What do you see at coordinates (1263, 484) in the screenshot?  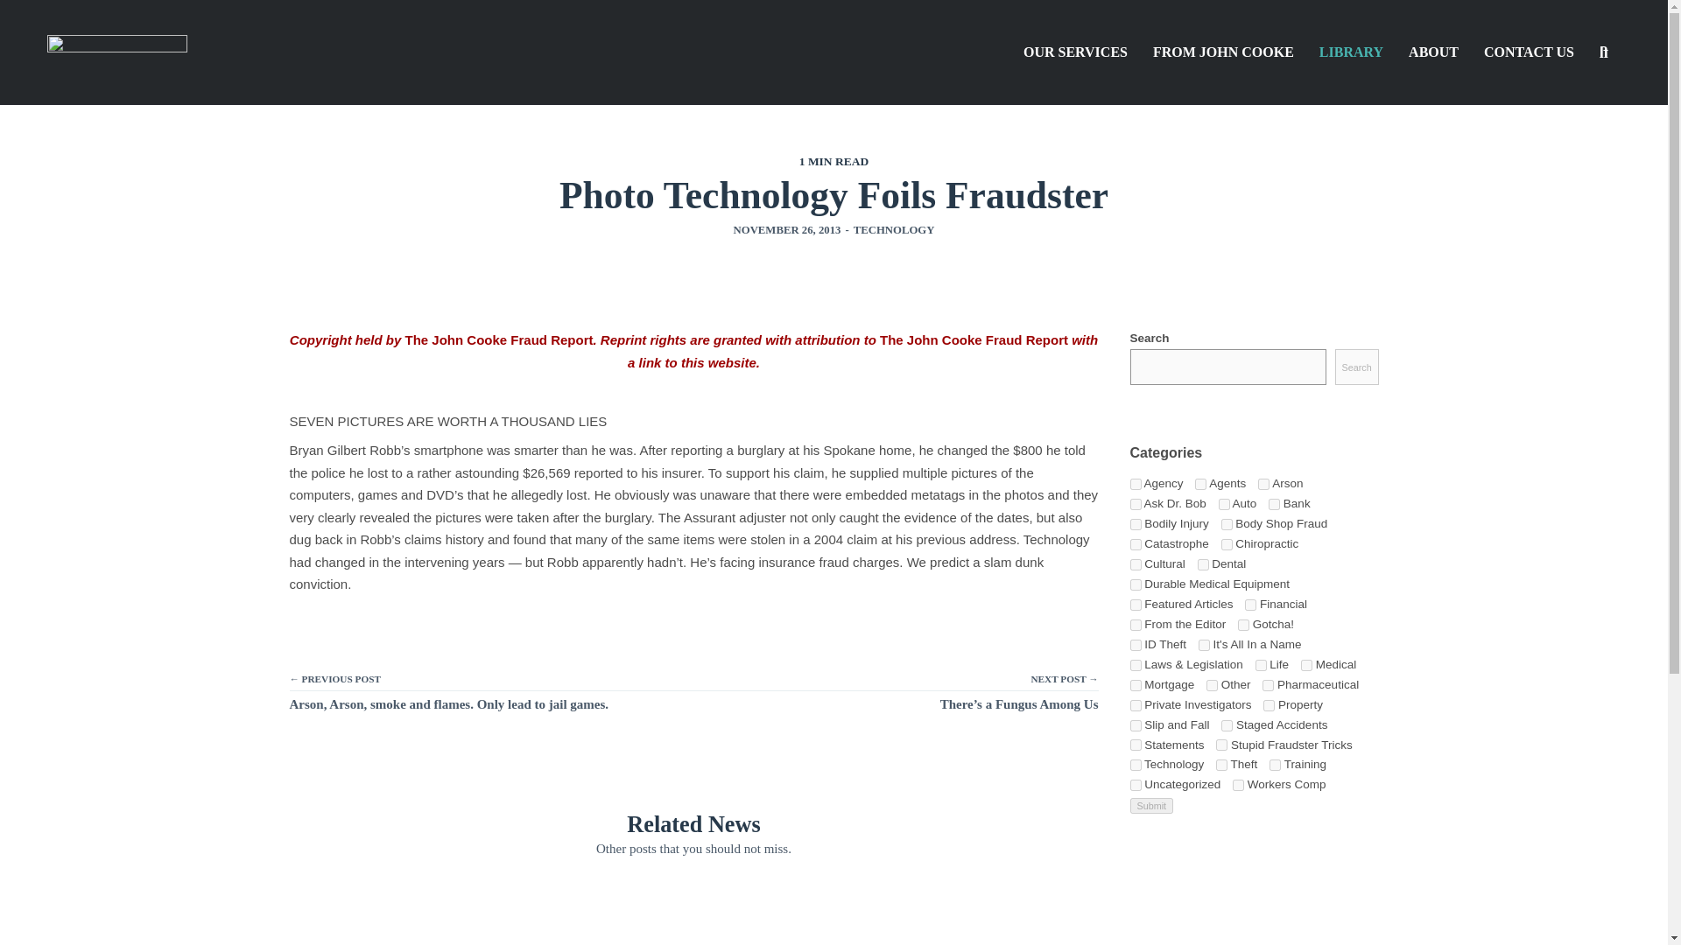 I see `31` at bounding box center [1263, 484].